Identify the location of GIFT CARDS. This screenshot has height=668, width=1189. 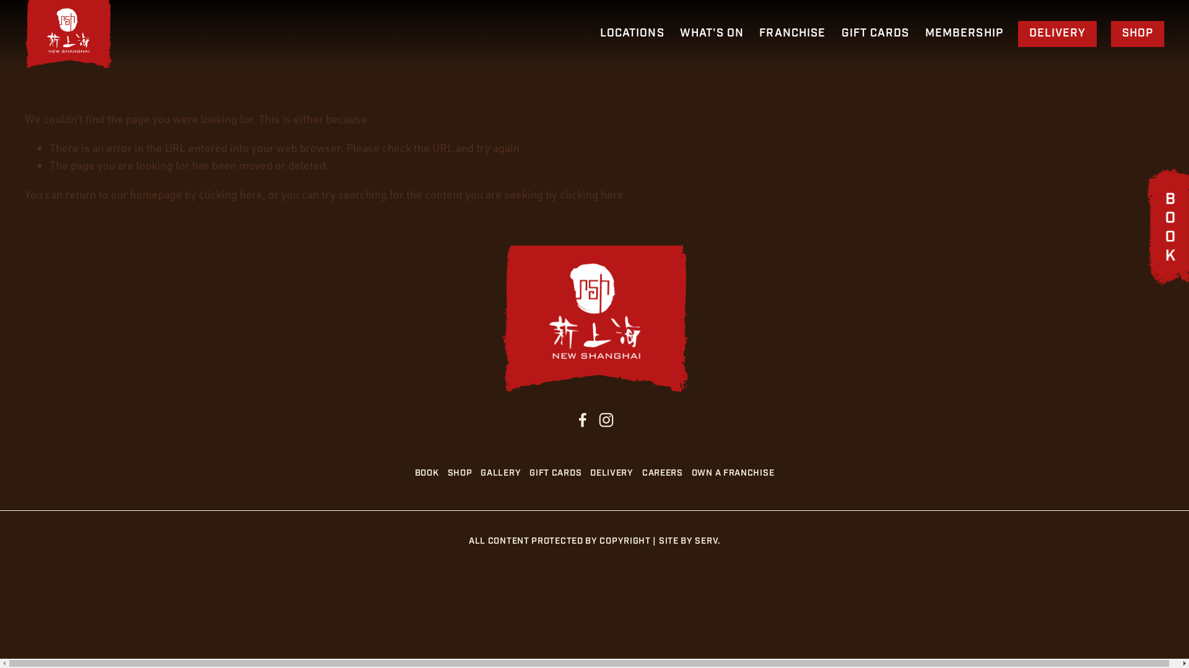
(876, 34).